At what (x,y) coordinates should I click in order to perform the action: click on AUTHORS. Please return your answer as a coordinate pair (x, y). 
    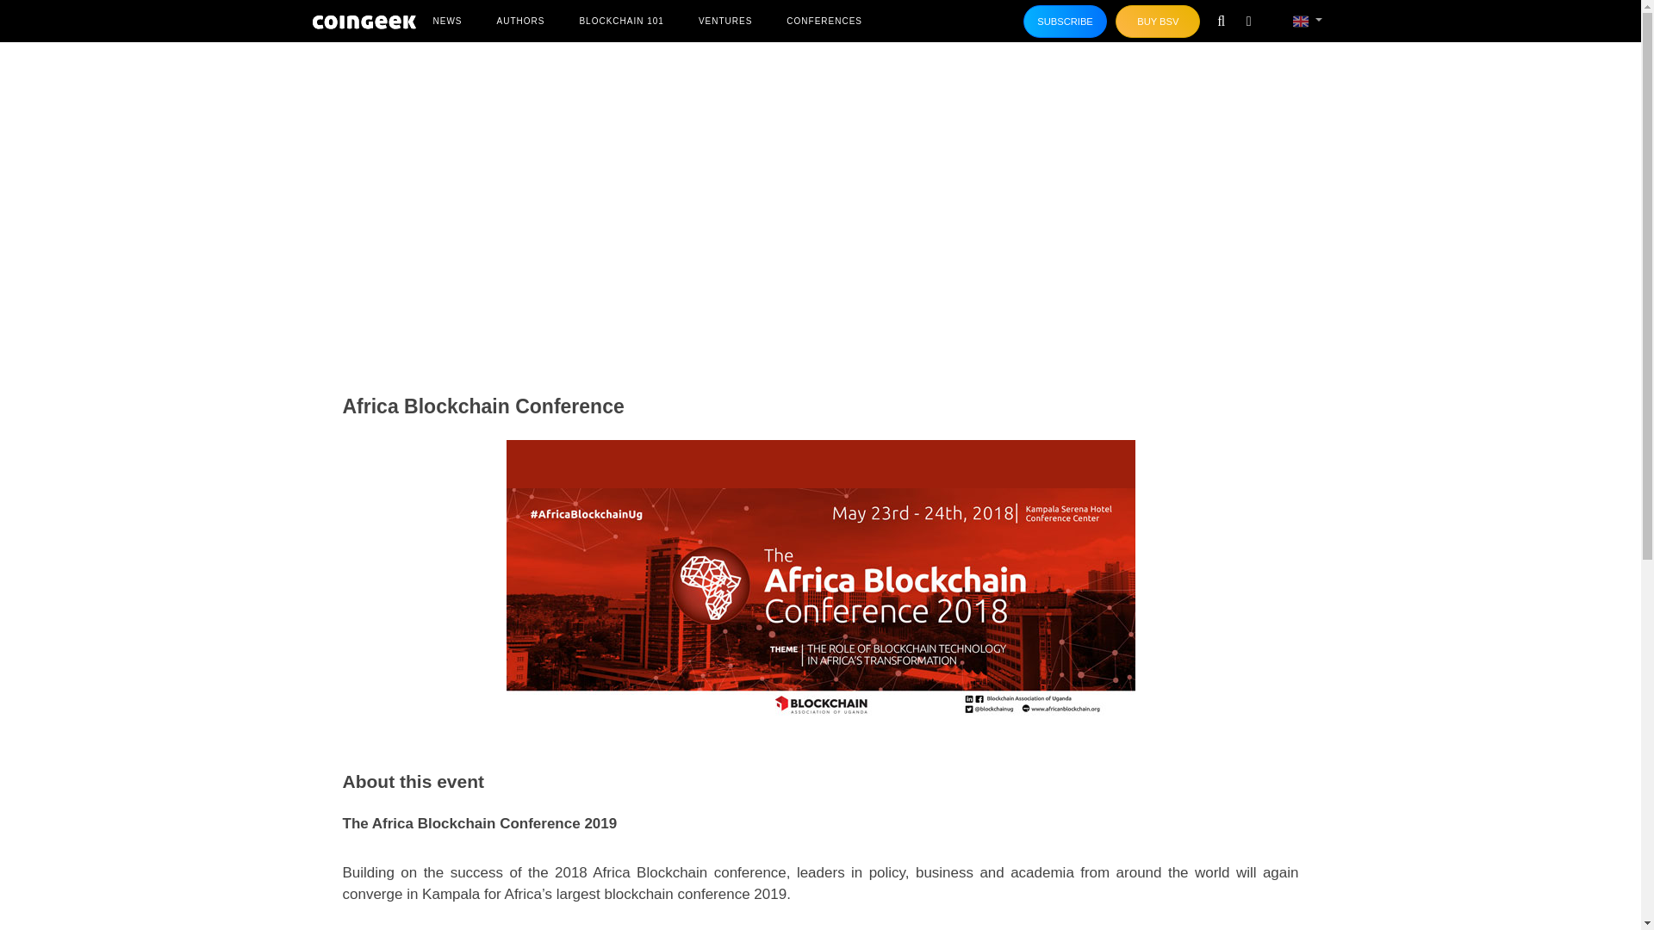
    Looking at the image, I should click on (520, 21).